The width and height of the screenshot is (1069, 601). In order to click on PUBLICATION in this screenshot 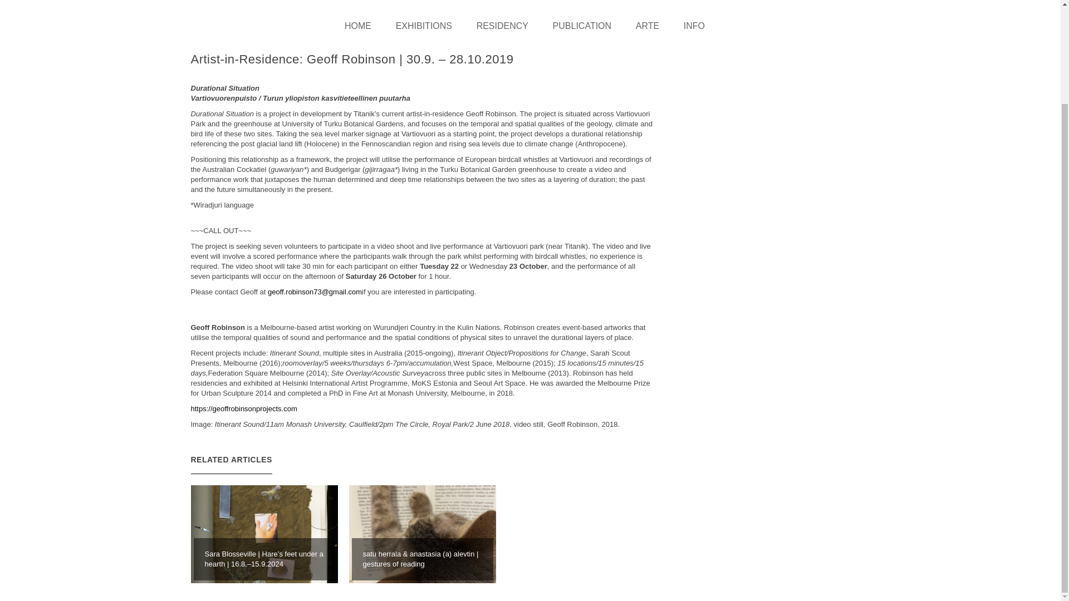, I will do `click(582, 26)`.